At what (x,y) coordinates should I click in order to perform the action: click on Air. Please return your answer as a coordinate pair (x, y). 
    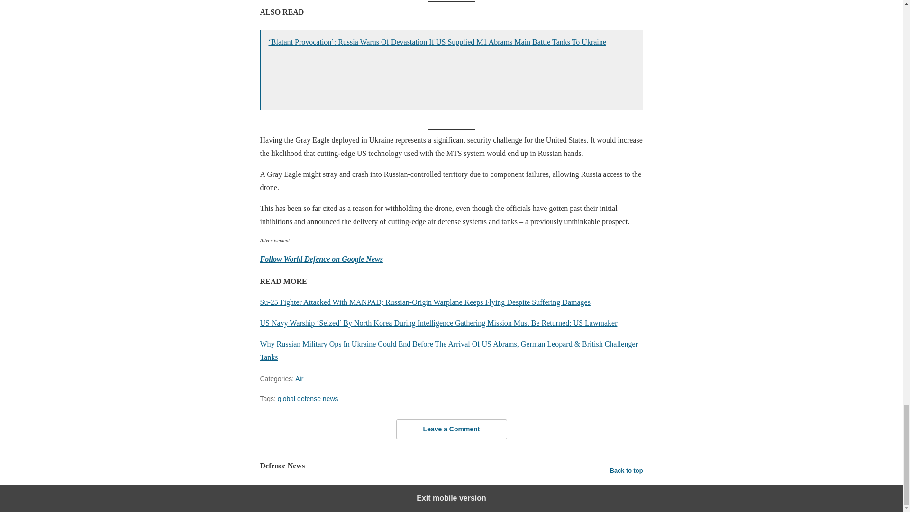
    Looking at the image, I should click on (299, 378).